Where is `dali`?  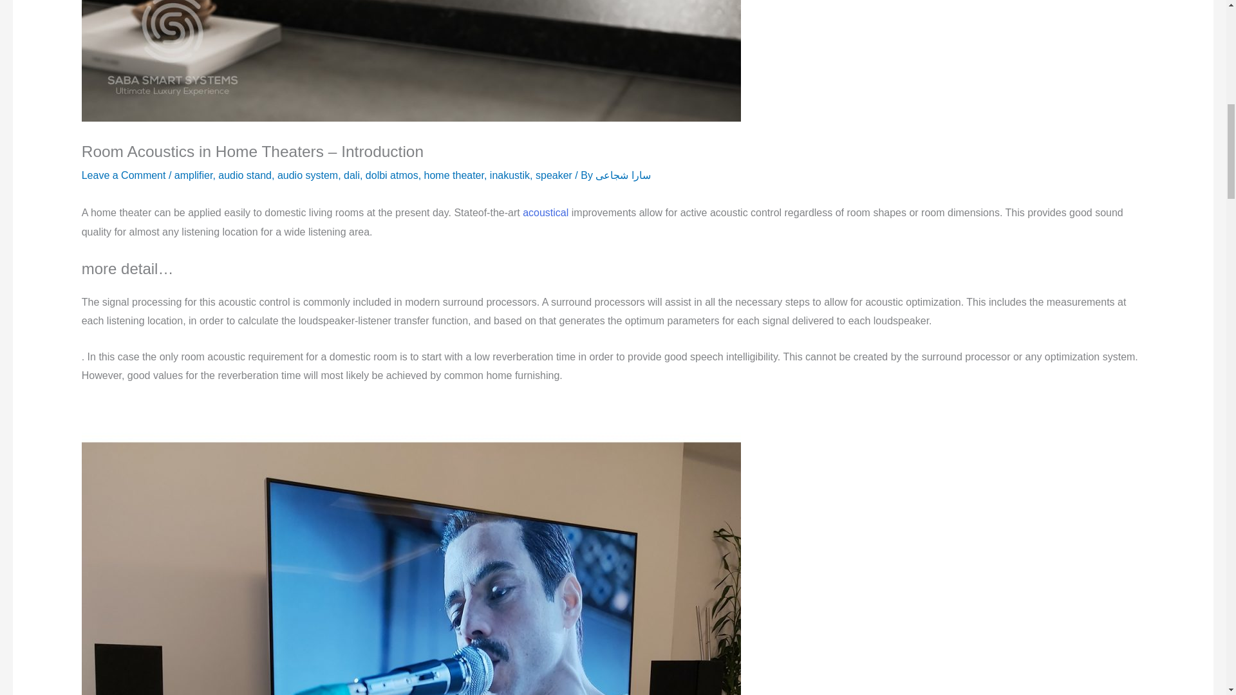 dali is located at coordinates (351, 175).